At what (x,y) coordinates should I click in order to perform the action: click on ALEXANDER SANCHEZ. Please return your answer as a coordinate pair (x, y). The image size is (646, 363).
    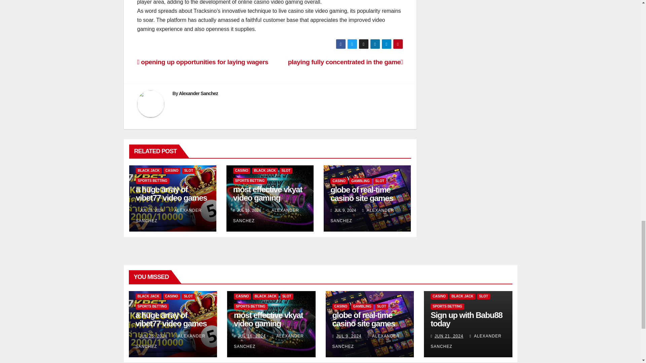
    Looking at the image, I should click on (169, 215).